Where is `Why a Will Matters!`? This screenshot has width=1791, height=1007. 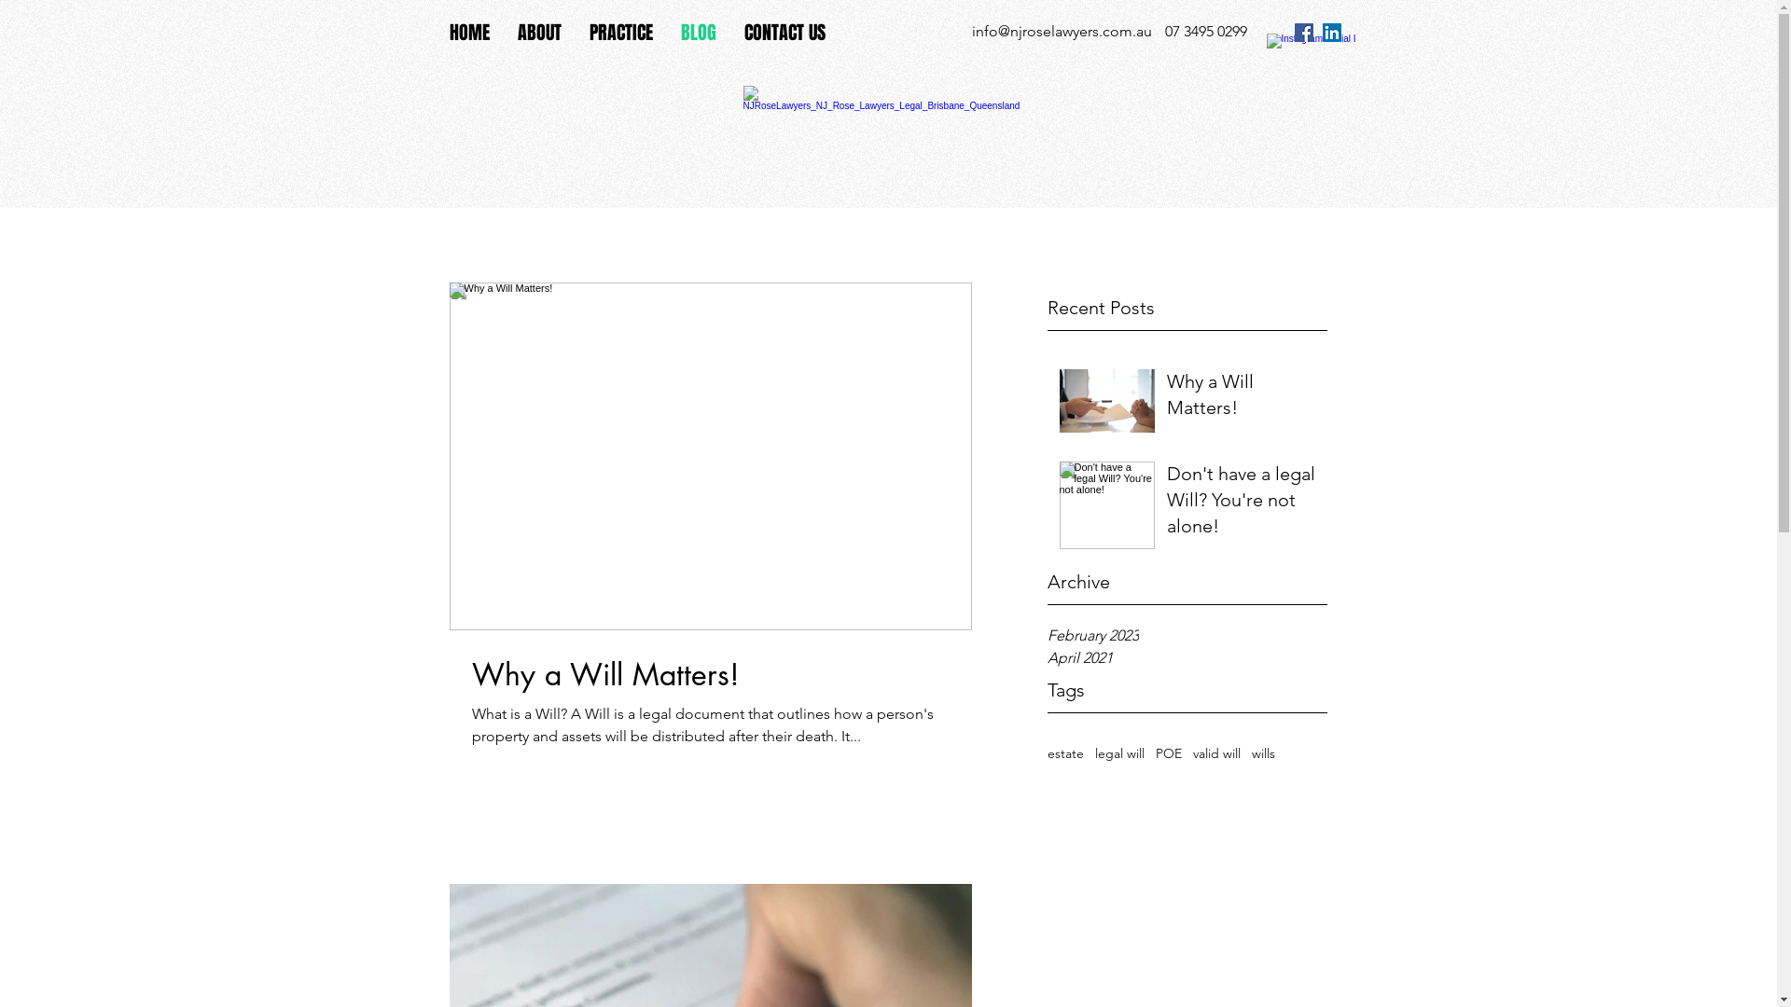 Why a Will Matters! is located at coordinates (1241, 398).